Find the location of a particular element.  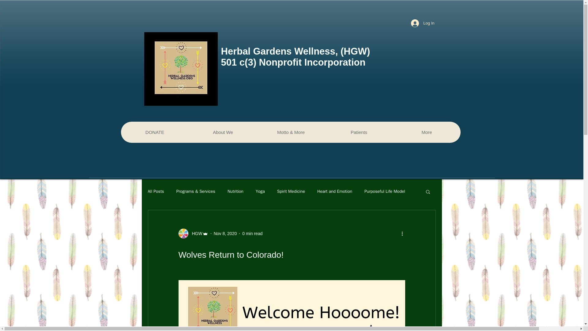

Spirit Medicine is located at coordinates (291, 191).